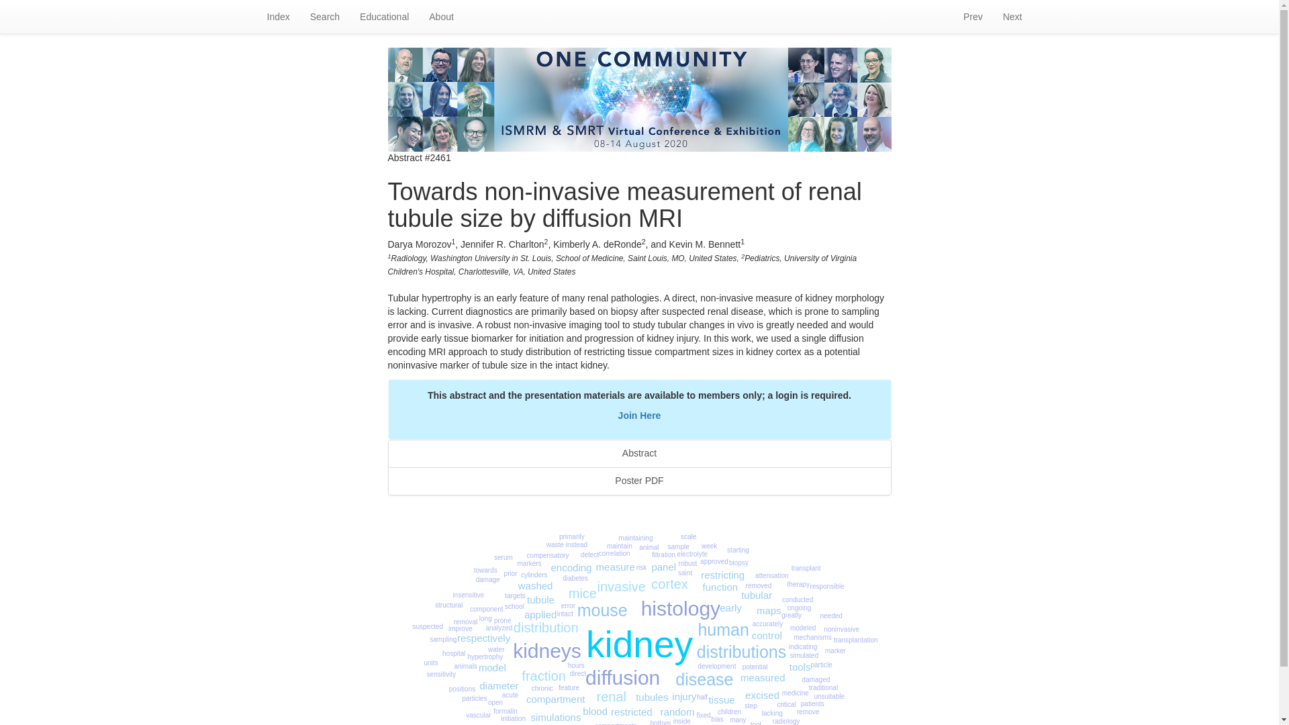  Describe the element at coordinates (639, 481) in the screenshot. I see `Poster PDF` at that location.